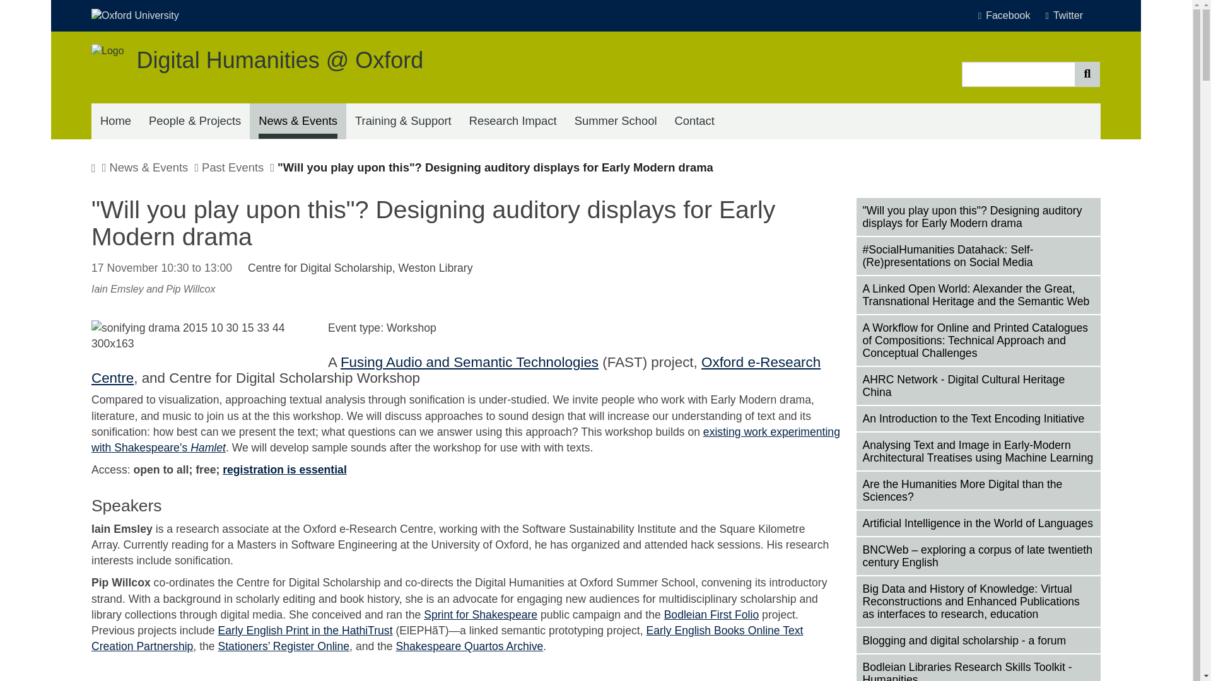 This screenshot has width=1211, height=681. What do you see at coordinates (447, 638) in the screenshot?
I see `Early English Books Online Text Creation Partnership` at bounding box center [447, 638].